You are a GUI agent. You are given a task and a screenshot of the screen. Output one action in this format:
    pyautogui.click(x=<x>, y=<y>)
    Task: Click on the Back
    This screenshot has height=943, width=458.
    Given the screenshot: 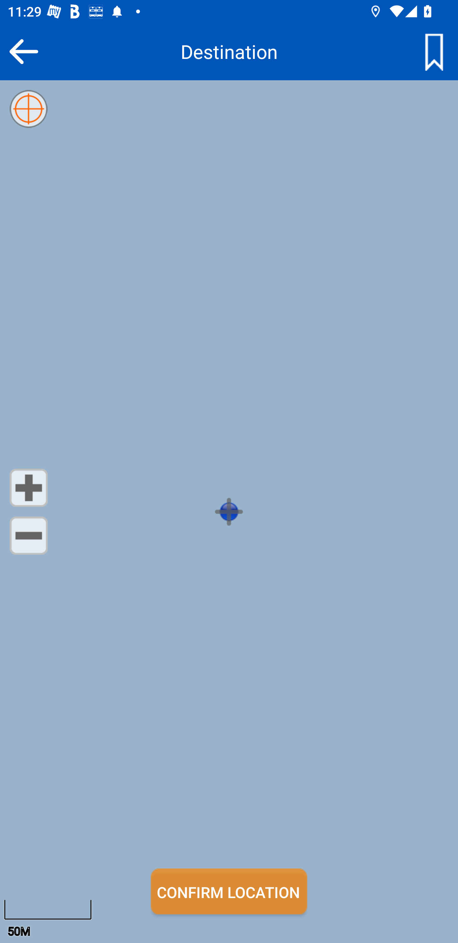 What is the action you would take?
    pyautogui.click(x=24, y=51)
    